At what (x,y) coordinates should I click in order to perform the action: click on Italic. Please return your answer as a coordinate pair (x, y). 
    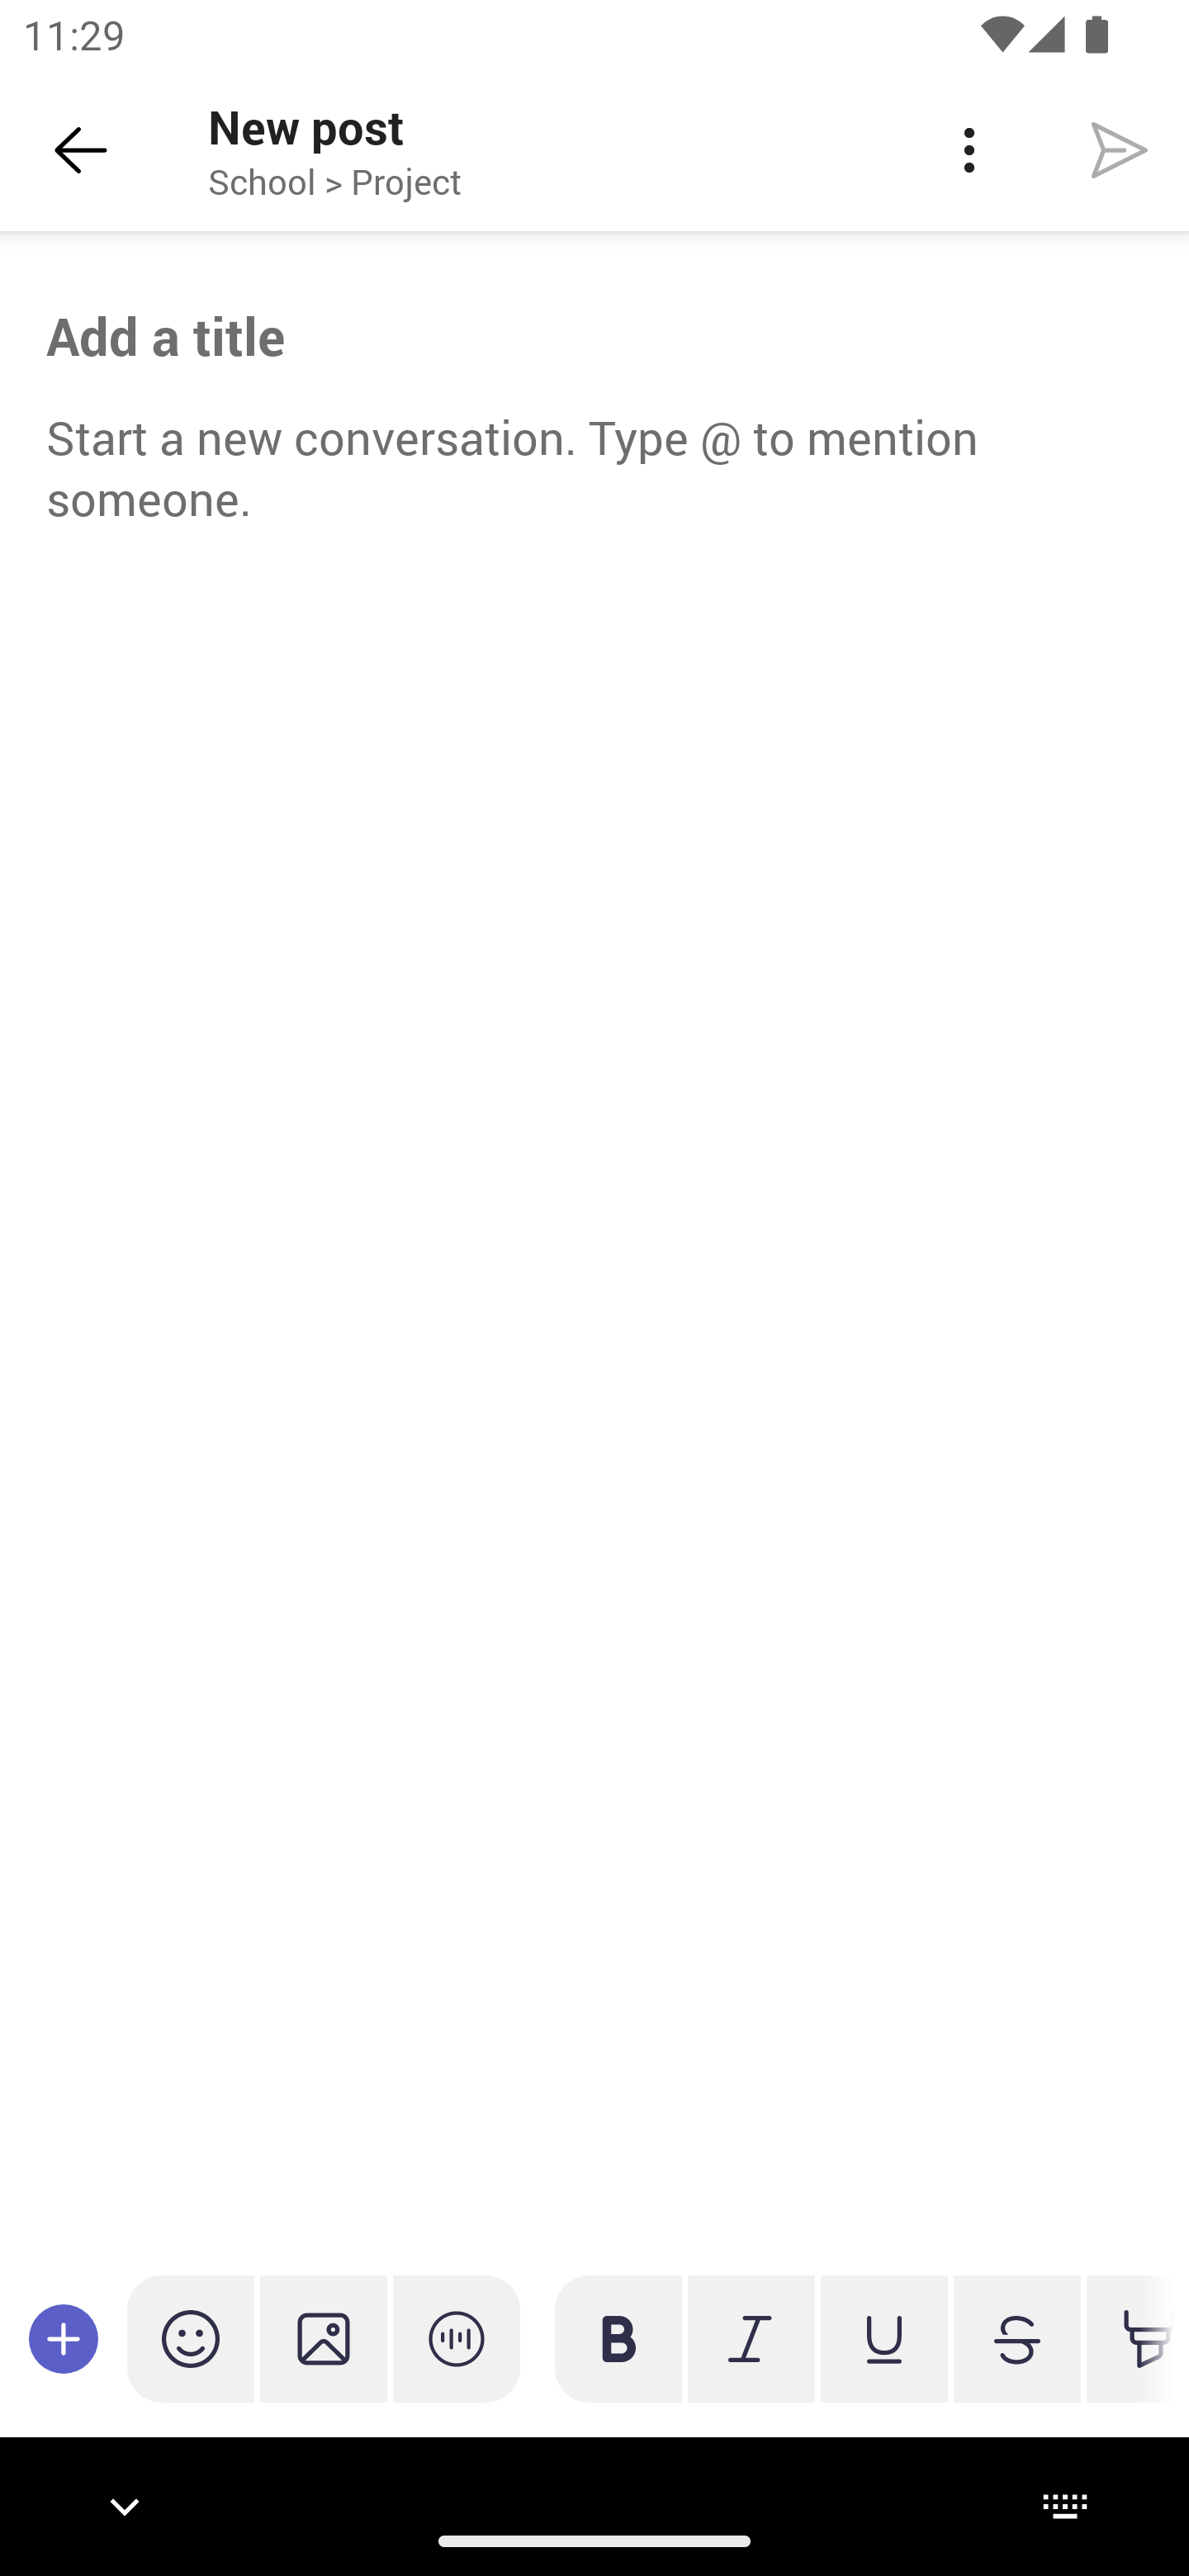
    Looking at the image, I should click on (751, 2338).